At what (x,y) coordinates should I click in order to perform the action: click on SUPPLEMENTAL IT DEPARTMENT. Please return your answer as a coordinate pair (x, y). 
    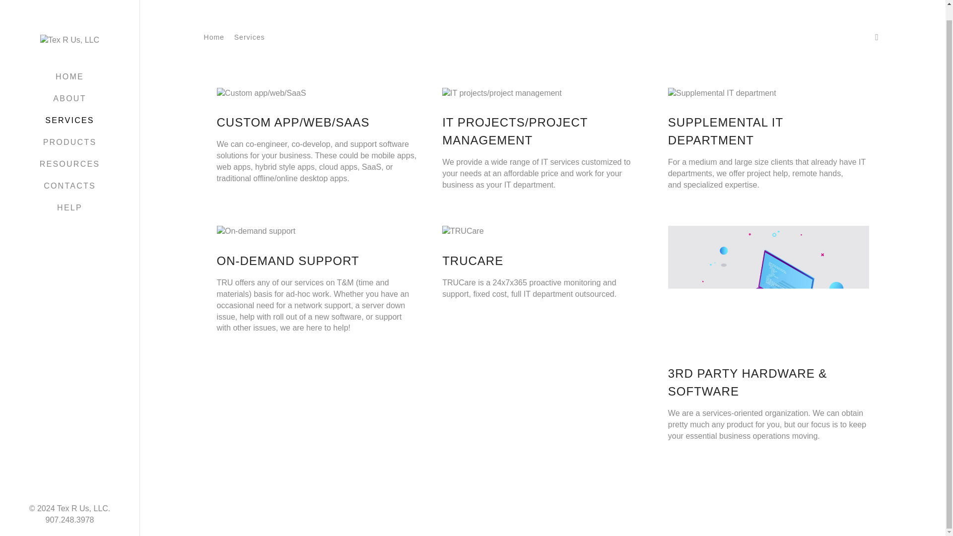
    Looking at the image, I should click on (768, 131).